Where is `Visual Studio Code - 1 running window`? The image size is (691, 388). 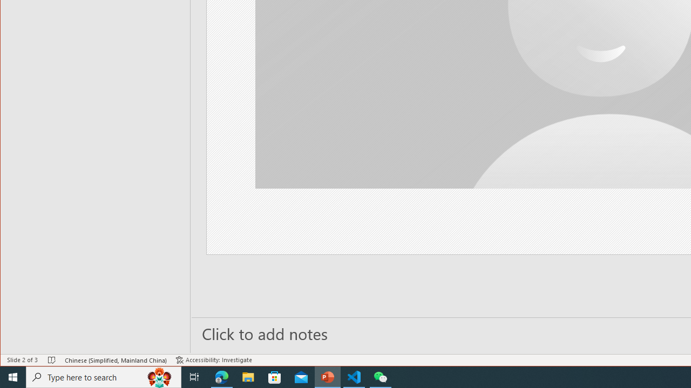 Visual Studio Code - 1 running window is located at coordinates (354, 377).